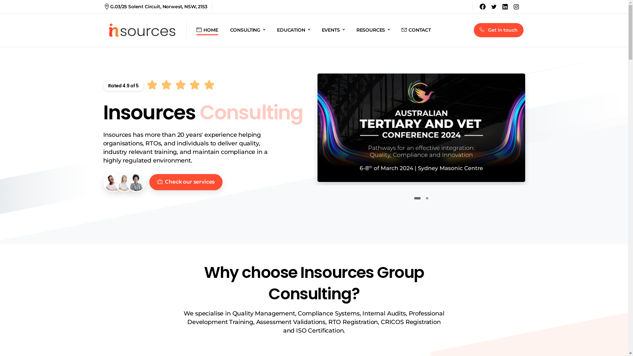 This screenshot has width=633, height=356. I want to click on HOME, so click(207, 30).